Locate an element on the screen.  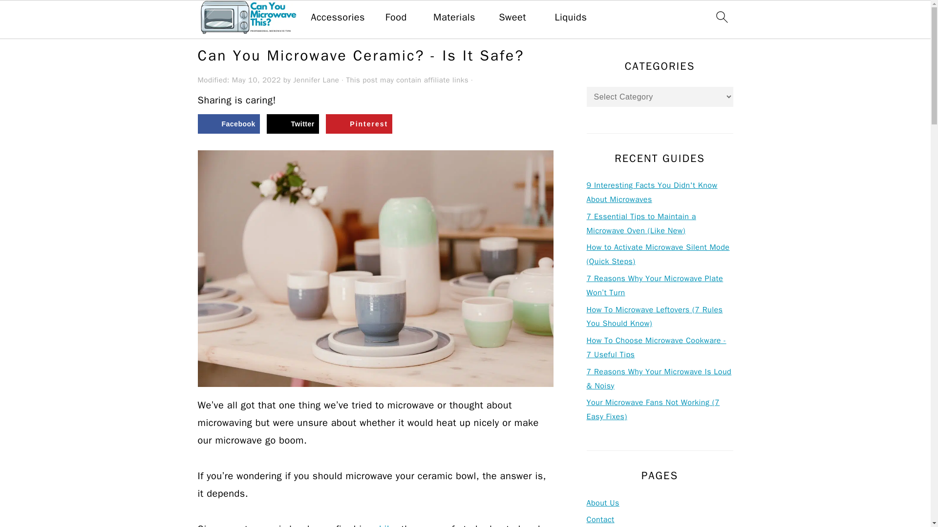
Share on X is located at coordinates (292, 124).